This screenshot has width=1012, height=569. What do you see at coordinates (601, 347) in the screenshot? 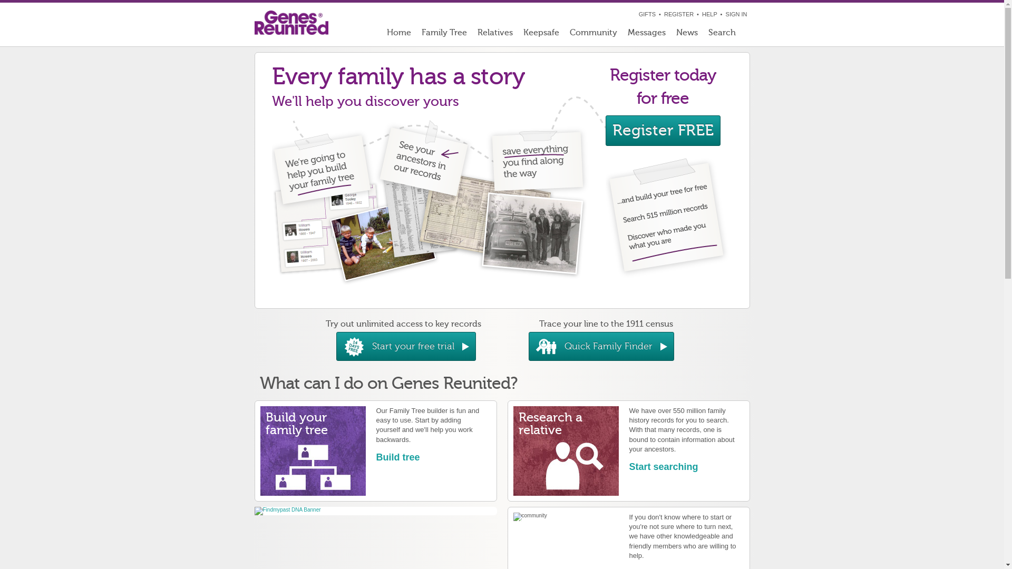
I see `Quick Family Finder` at bounding box center [601, 347].